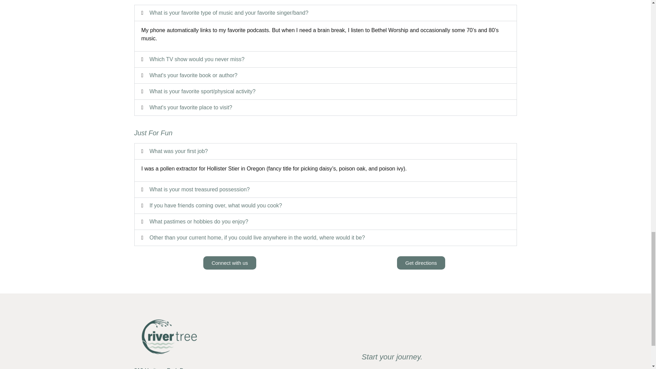 The width and height of the screenshot is (656, 369). Describe the element at coordinates (216, 205) in the screenshot. I see `If you have friends coming over, what would you cook?` at that location.